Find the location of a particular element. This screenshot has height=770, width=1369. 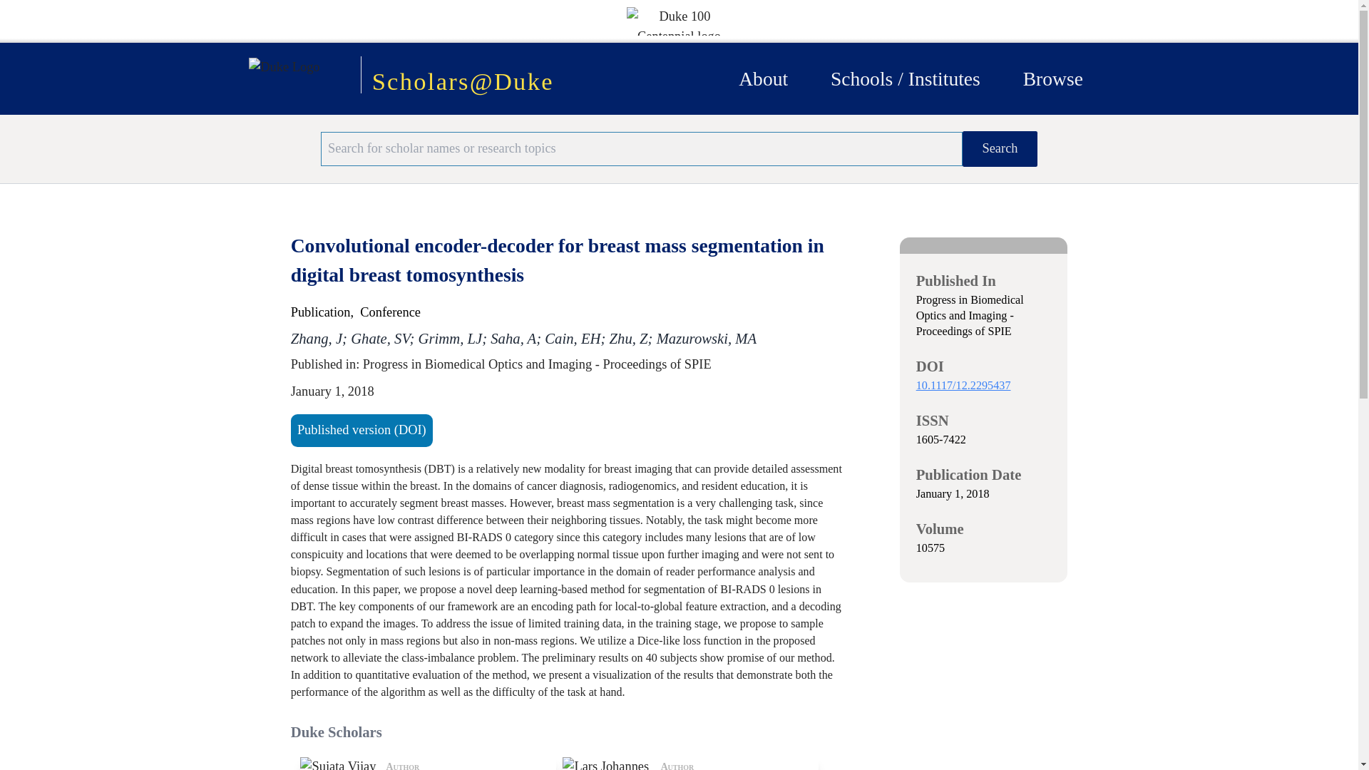

Search is located at coordinates (691, 763).